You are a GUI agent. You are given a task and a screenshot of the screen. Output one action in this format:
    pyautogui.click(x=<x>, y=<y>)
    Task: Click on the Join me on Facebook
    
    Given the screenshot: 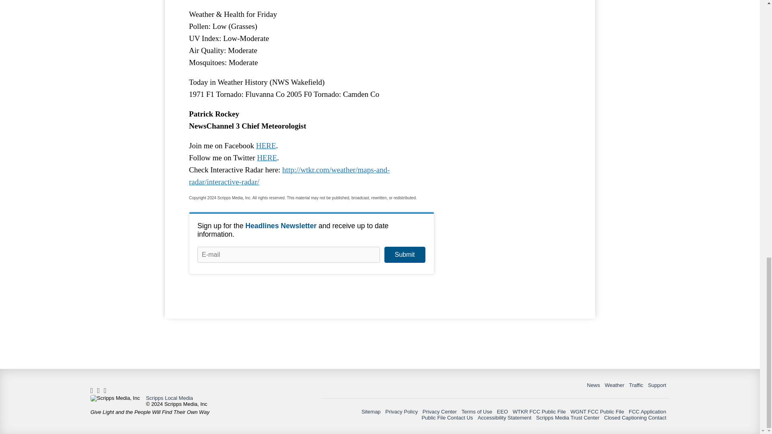 What is the action you would take?
    pyautogui.click(x=266, y=145)
    